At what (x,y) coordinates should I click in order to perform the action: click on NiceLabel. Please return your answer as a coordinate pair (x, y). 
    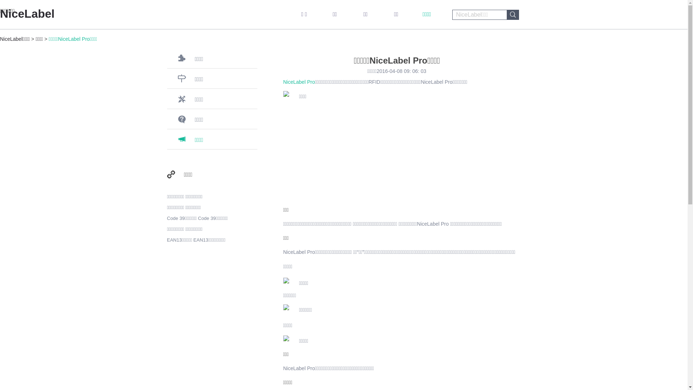
    Looking at the image, I should click on (27, 14).